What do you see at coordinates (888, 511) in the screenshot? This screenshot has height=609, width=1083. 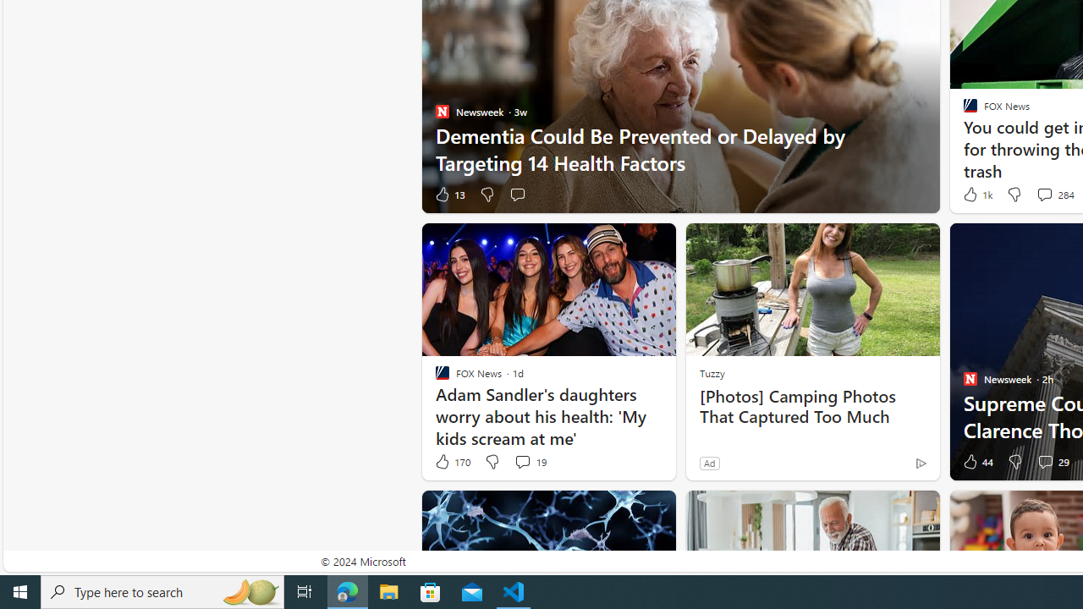 I see `Hide this story` at bounding box center [888, 511].